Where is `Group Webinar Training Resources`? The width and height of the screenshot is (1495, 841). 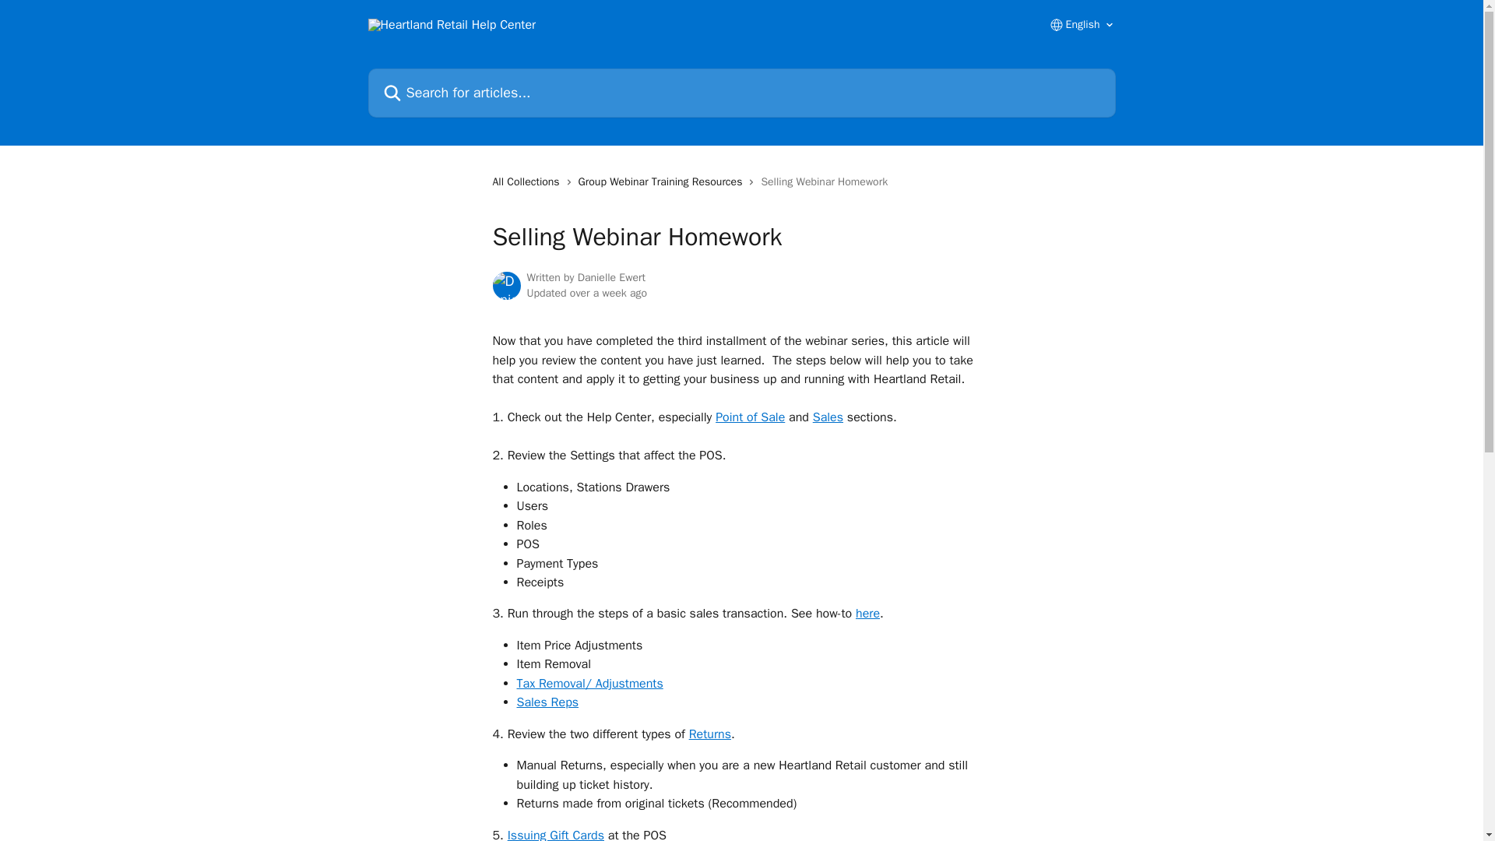 Group Webinar Training Resources is located at coordinates (663, 182).